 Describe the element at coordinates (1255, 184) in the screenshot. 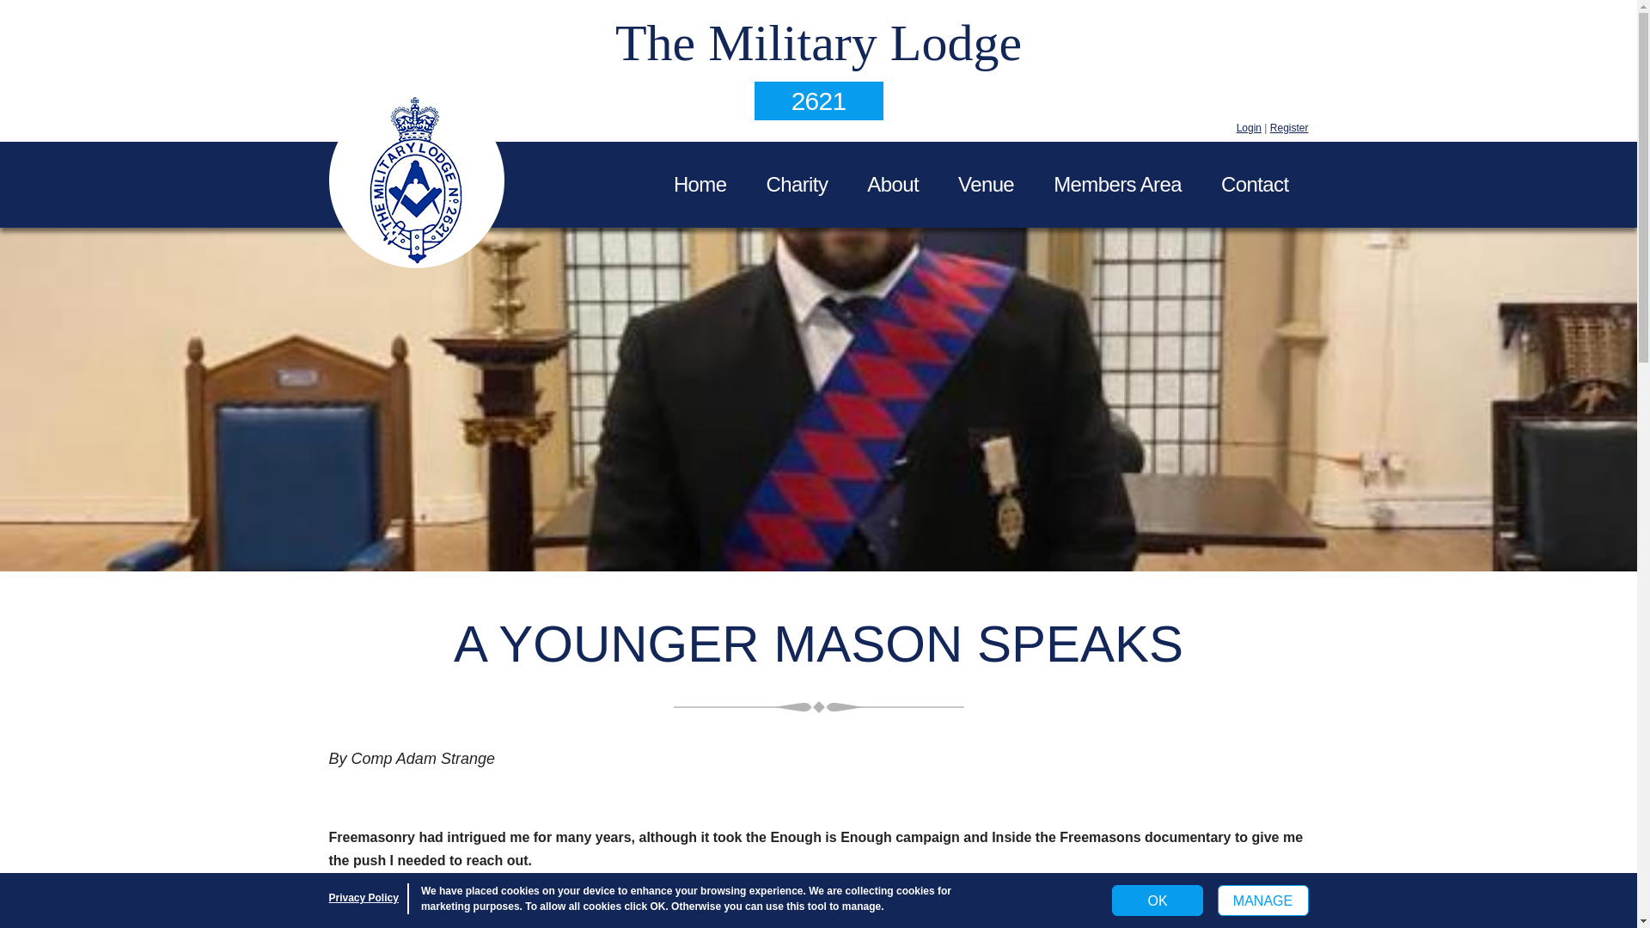

I see `Contact` at that location.